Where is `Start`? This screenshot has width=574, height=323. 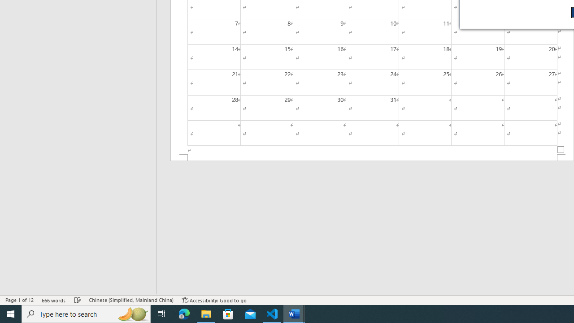 Start is located at coordinates (11, 314).